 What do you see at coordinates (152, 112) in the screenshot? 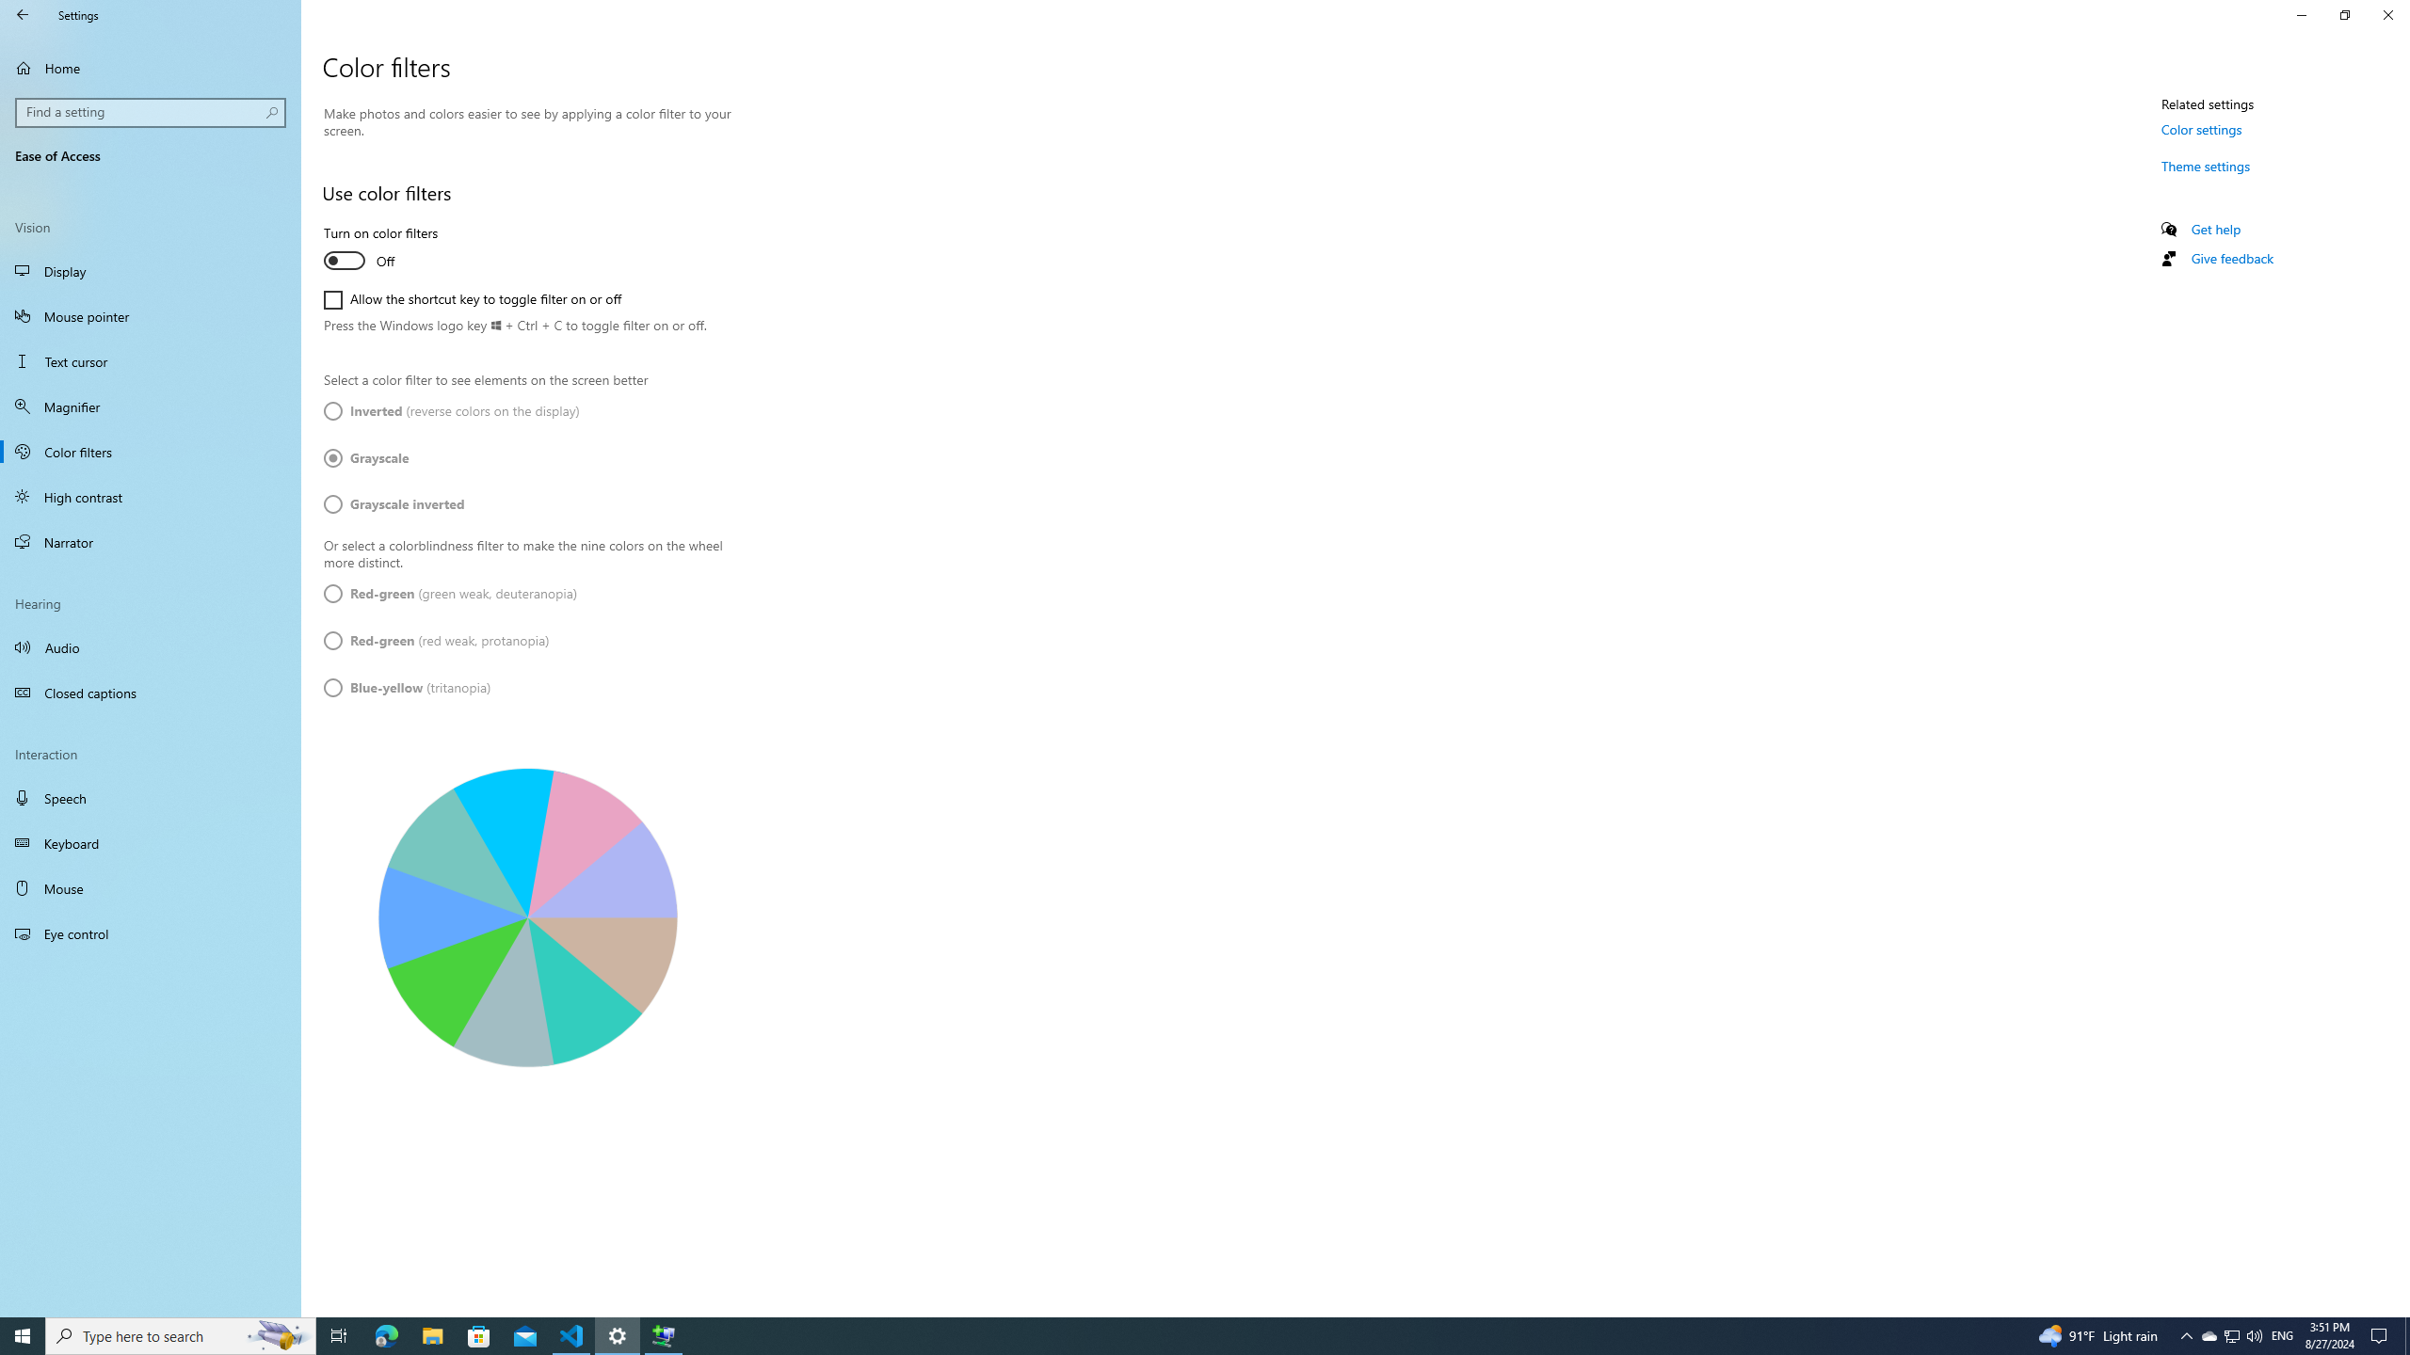
I see `Search box, Find a setting` at bounding box center [152, 112].